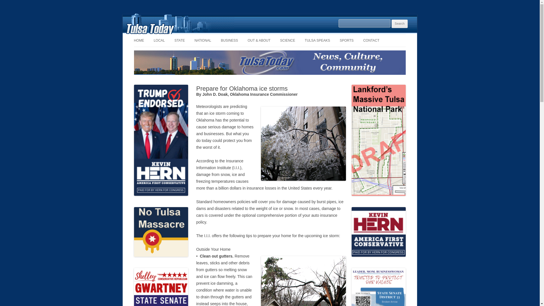 The height and width of the screenshot is (306, 544). What do you see at coordinates (202, 40) in the screenshot?
I see `NATIONAL` at bounding box center [202, 40].